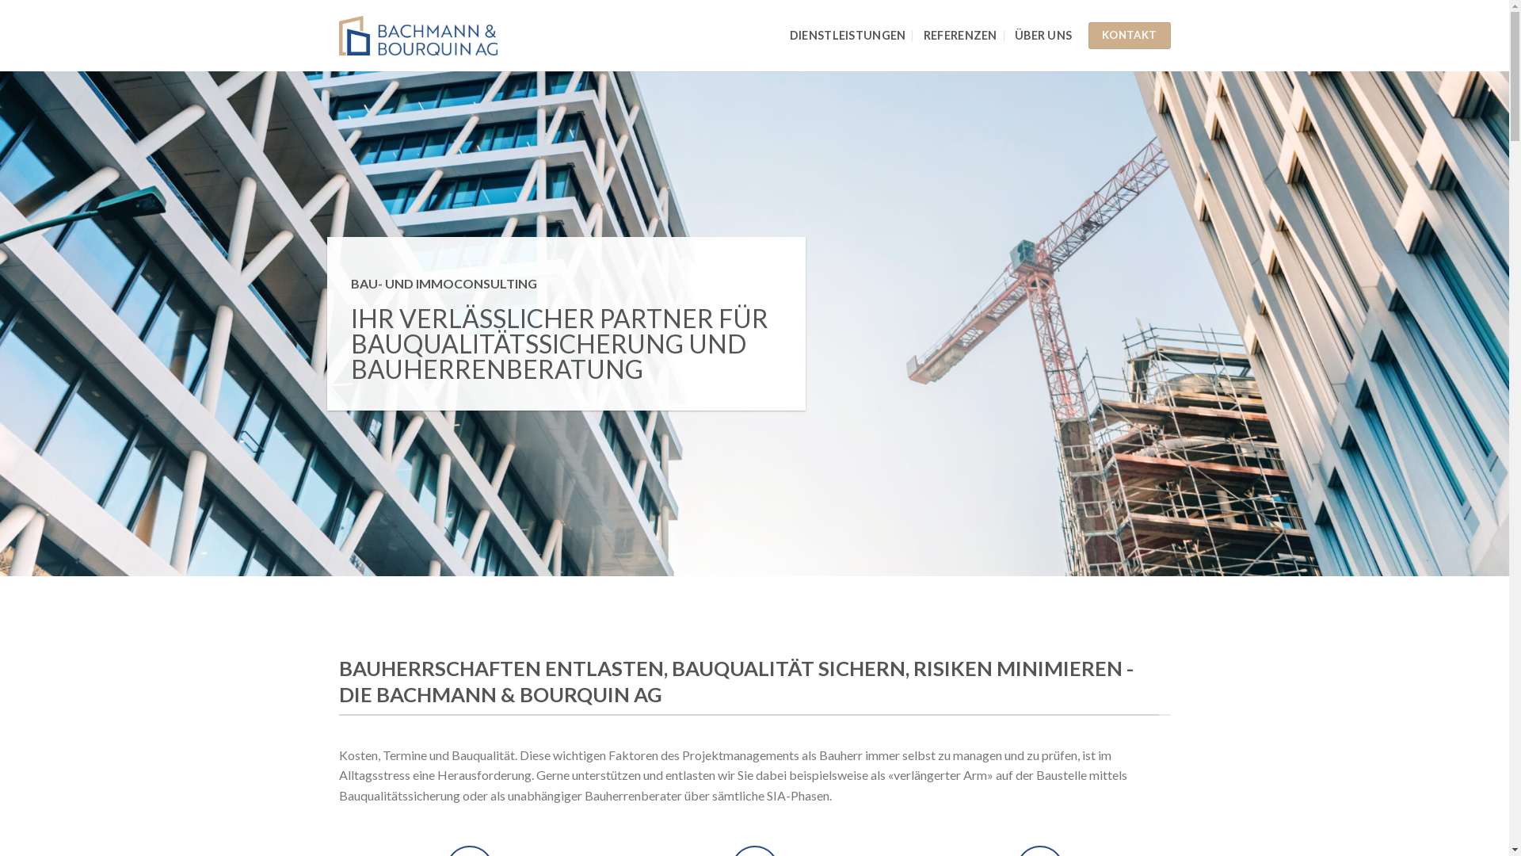 This screenshot has height=856, width=1521. Describe the element at coordinates (1130, 36) in the screenshot. I see `KONTAKT` at that location.